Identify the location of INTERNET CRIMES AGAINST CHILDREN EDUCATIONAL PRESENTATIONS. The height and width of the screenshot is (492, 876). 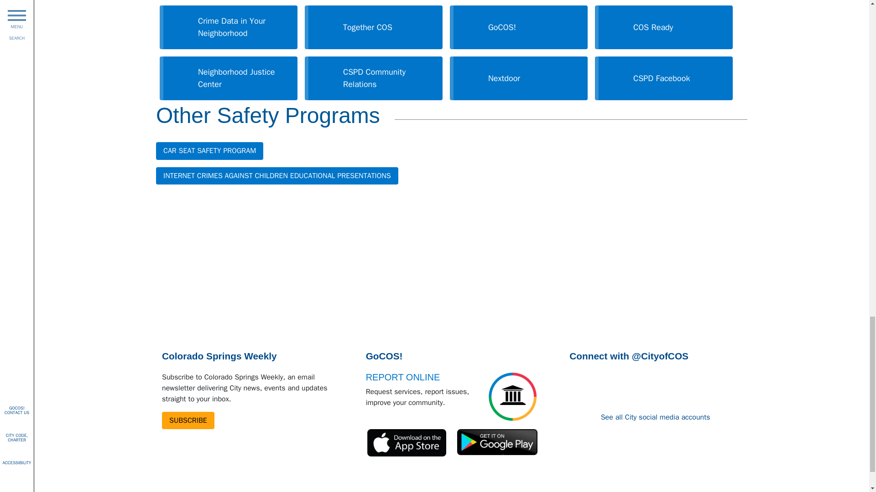
(277, 176).